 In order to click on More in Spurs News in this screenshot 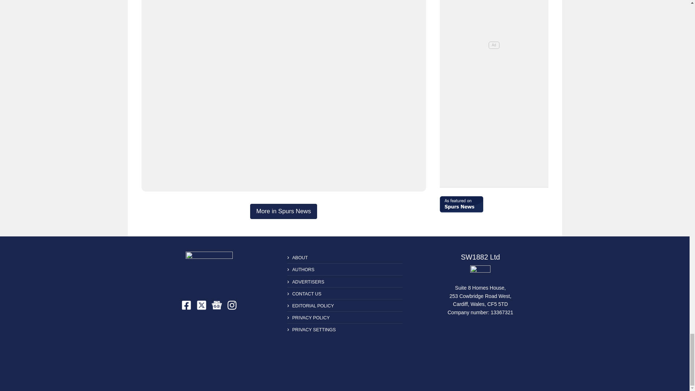, I will do `click(283, 211)`.